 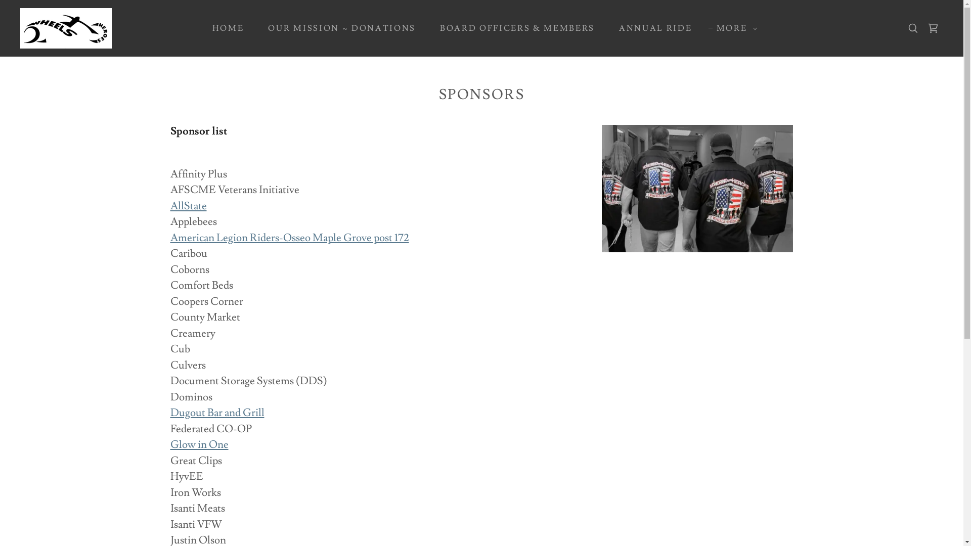 What do you see at coordinates (513, 28) in the screenshot?
I see `BOARD OFFICERS & MEMBERS` at bounding box center [513, 28].